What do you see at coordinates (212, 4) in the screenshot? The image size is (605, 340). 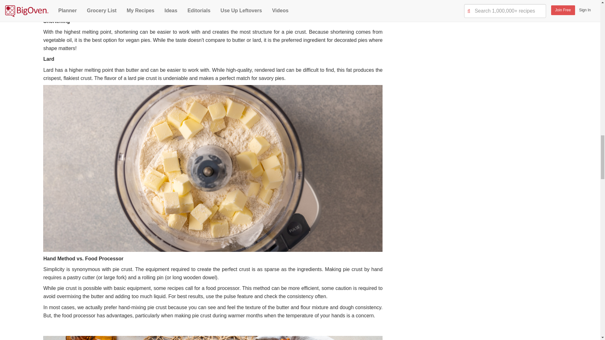 I see `homemade-pie-crust` at bounding box center [212, 4].